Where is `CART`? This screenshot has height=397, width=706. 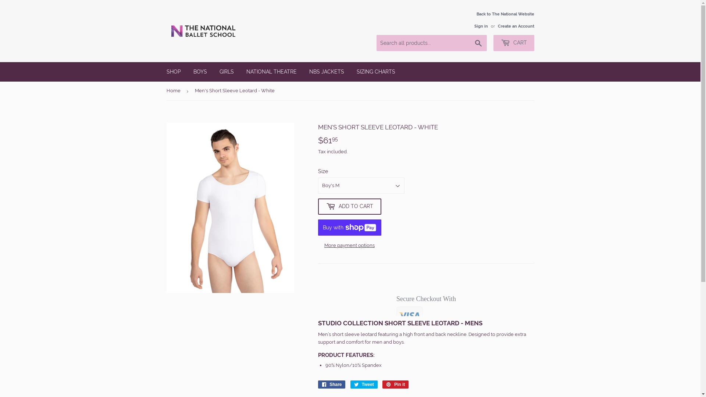
CART is located at coordinates (514, 43).